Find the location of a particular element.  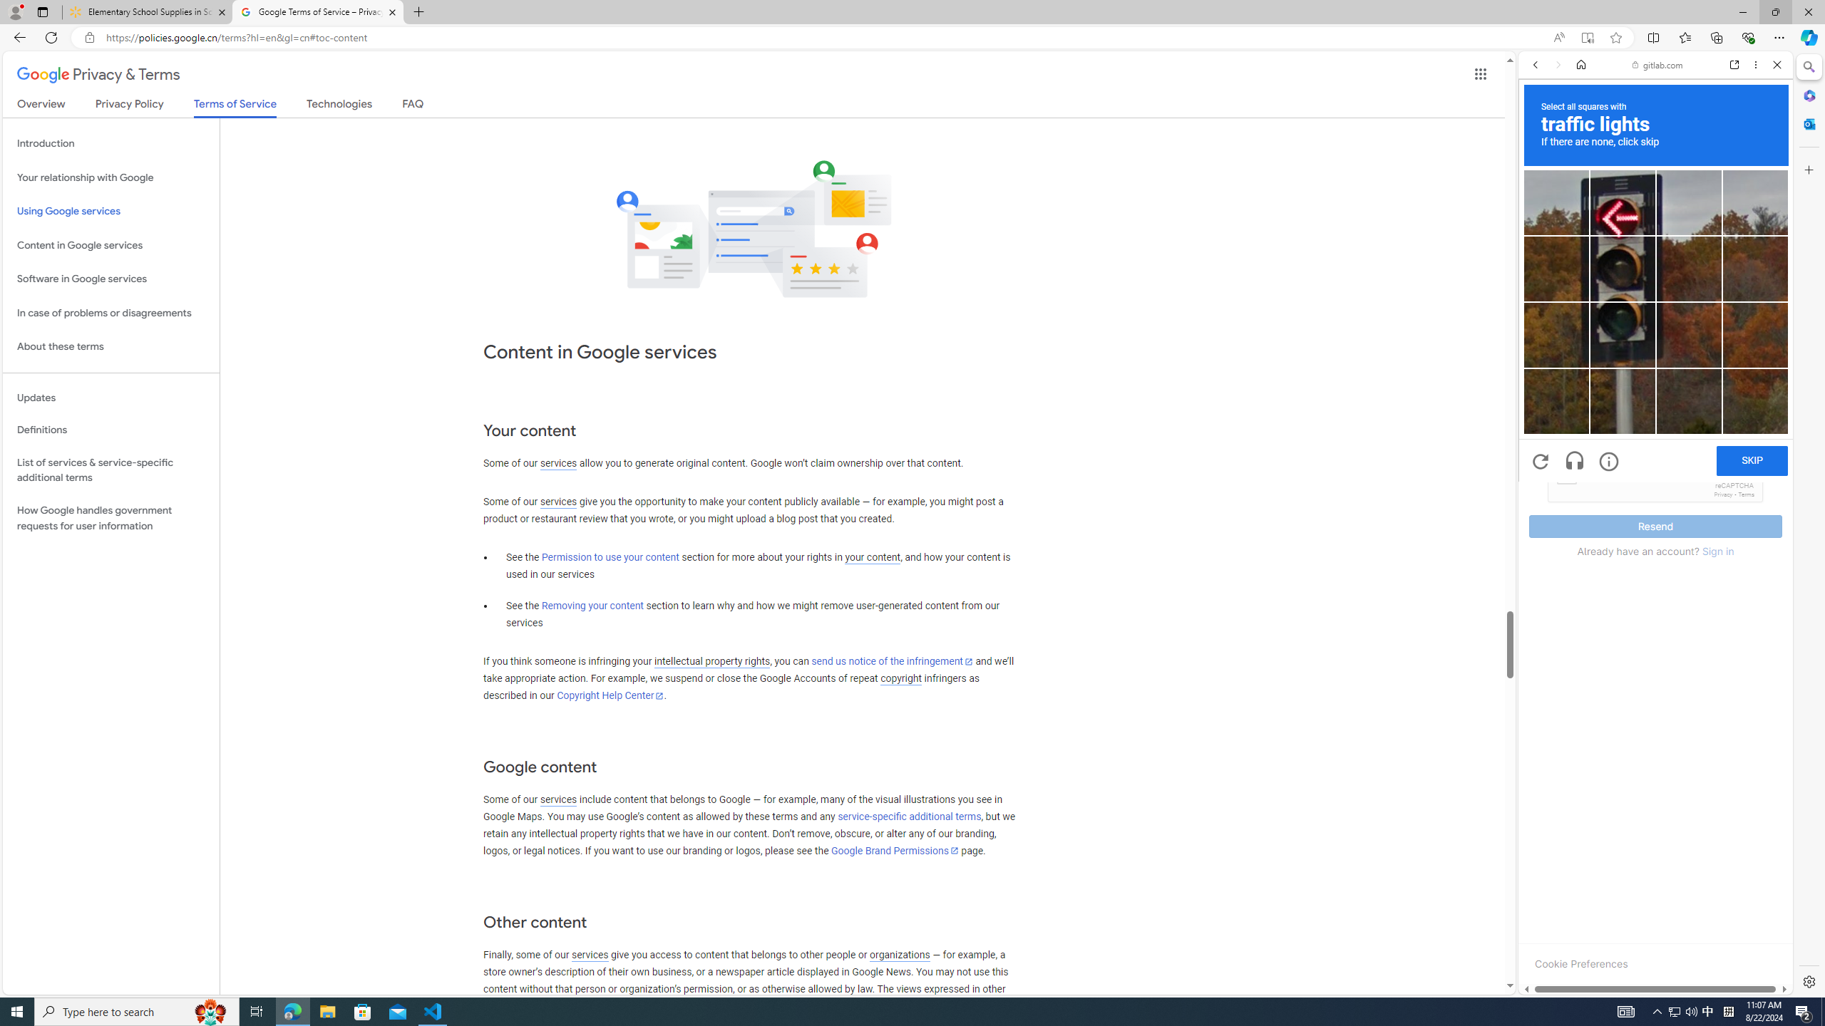

Register Now is located at coordinates (1655, 318).